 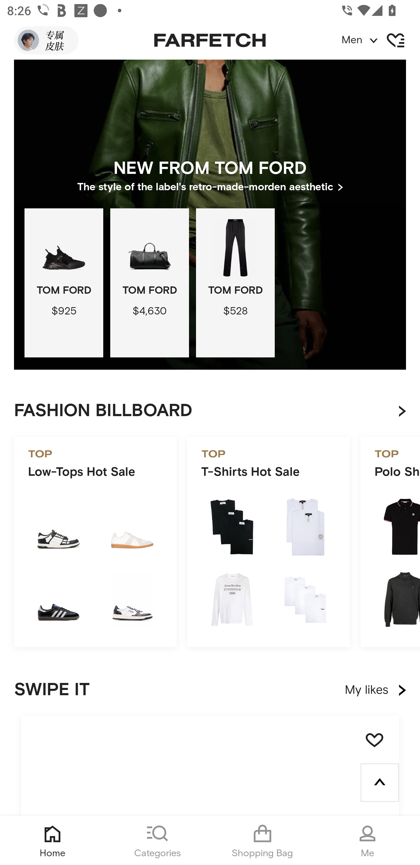 I want to click on TOM FORD $528, so click(x=235, y=283).